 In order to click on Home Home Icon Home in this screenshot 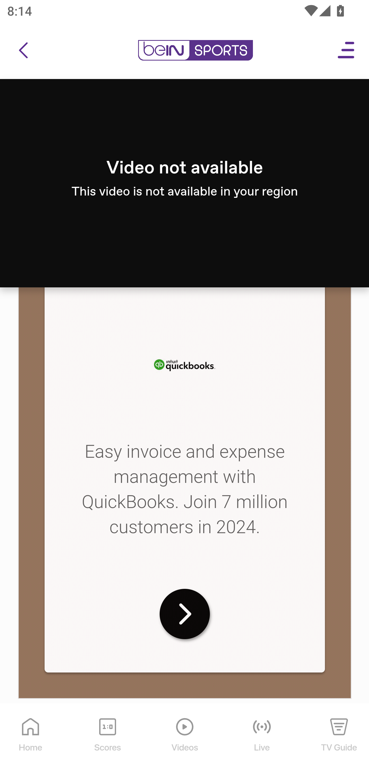, I will do `click(31, 742)`.